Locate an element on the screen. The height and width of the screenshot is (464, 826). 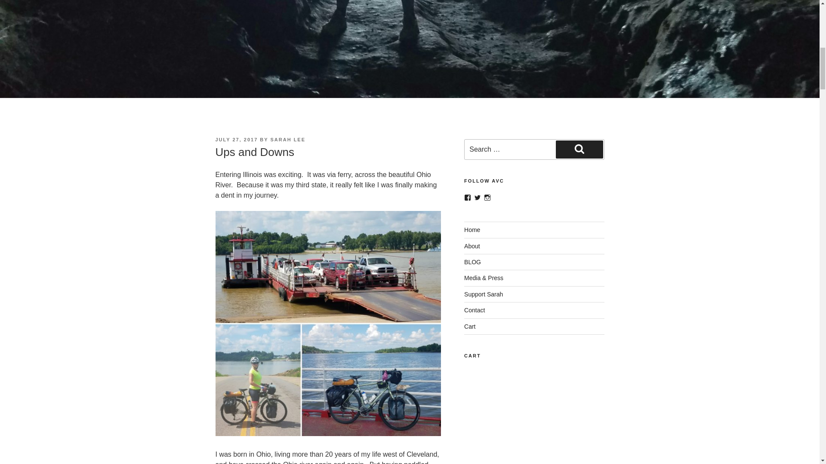
Support Sarah is located at coordinates (484, 294).